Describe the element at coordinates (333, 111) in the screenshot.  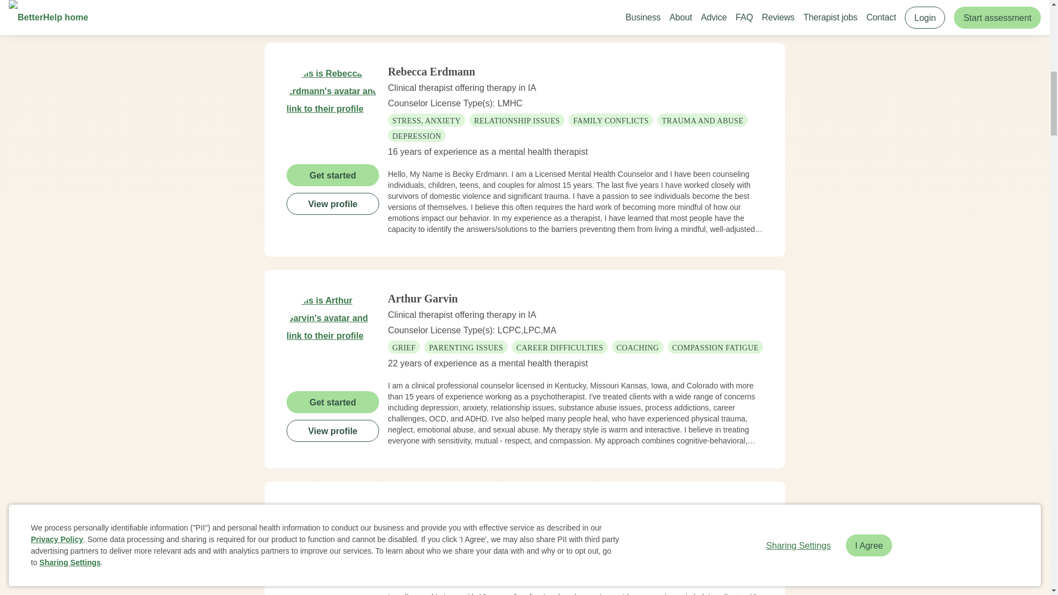
I see `Click here to view Rebecca Erdmann's profile 1` at that location.